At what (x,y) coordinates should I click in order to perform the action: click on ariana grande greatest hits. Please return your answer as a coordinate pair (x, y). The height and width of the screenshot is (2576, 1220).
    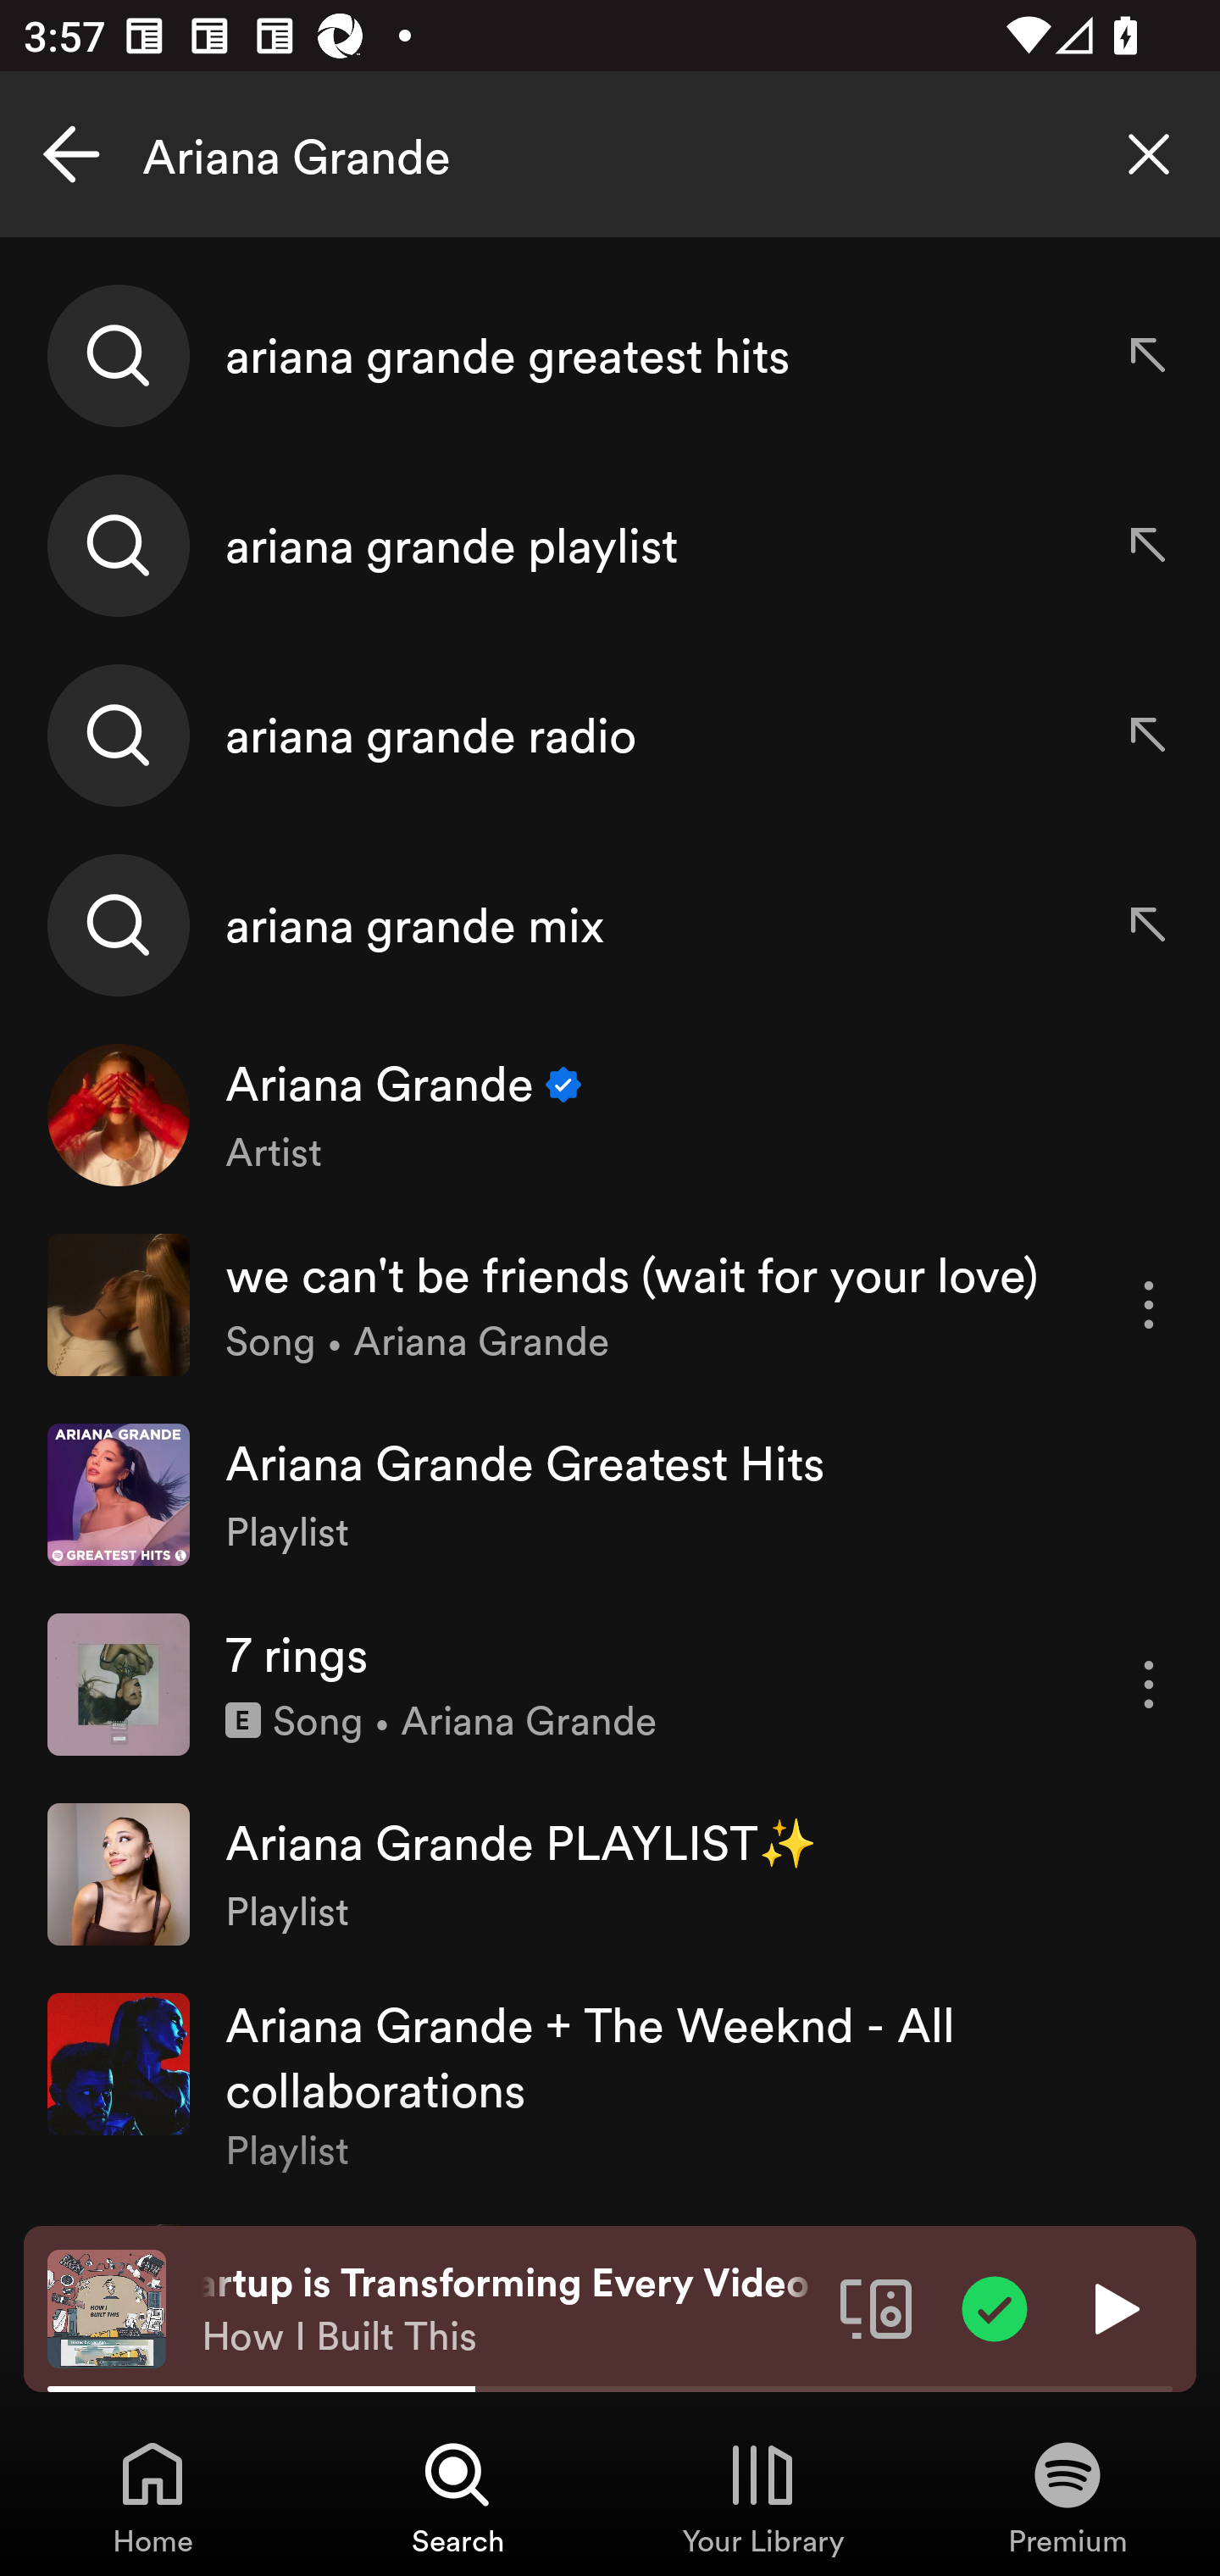
    Looking at the image, I should click on (610, 356).